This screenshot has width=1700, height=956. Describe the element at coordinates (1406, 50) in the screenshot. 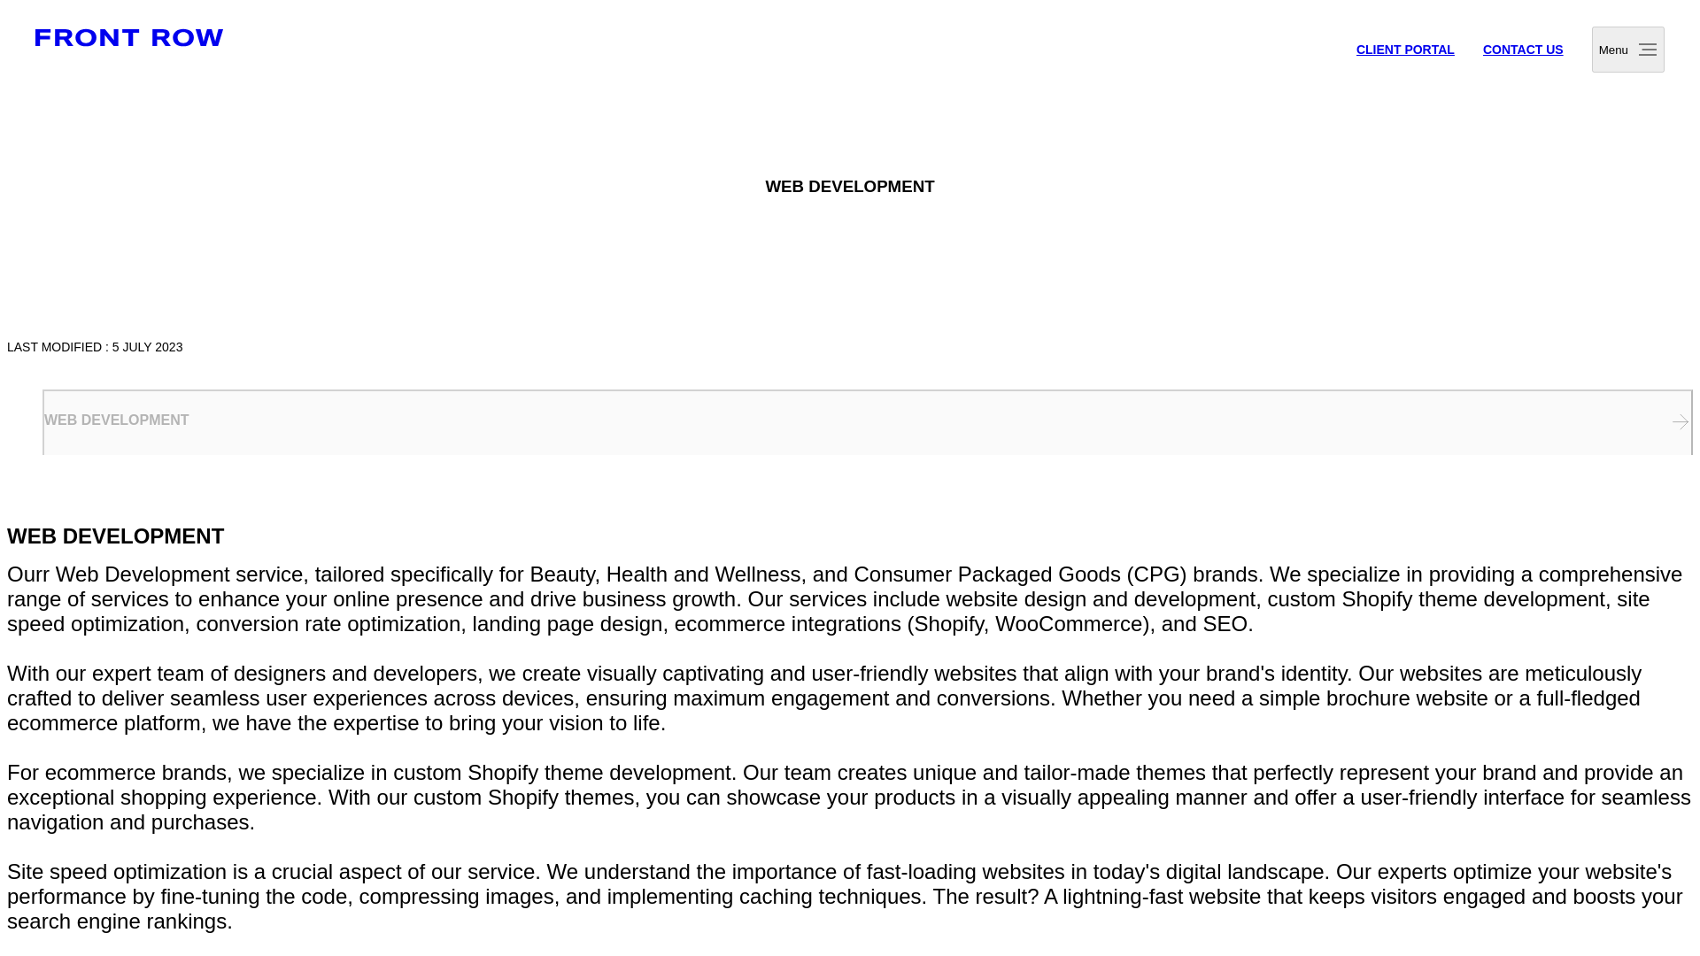

I see `CLIENT PORTAL` at that location.